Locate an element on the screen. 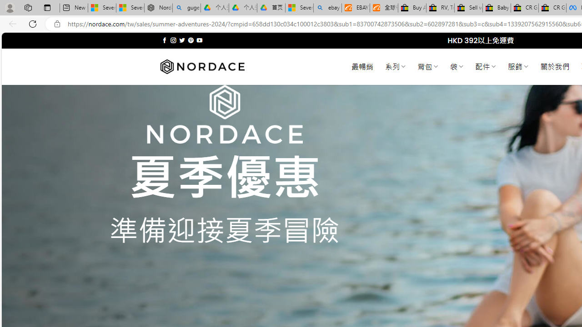 The height and width of the screenshot is (327, 582). RV, Trailer & Camper Steps & Ladders for sale | eBay is located at coordinates (440, 8).